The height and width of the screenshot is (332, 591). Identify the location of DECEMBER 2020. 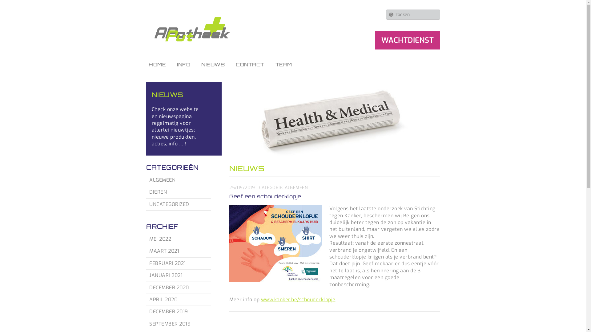
(179, 288).